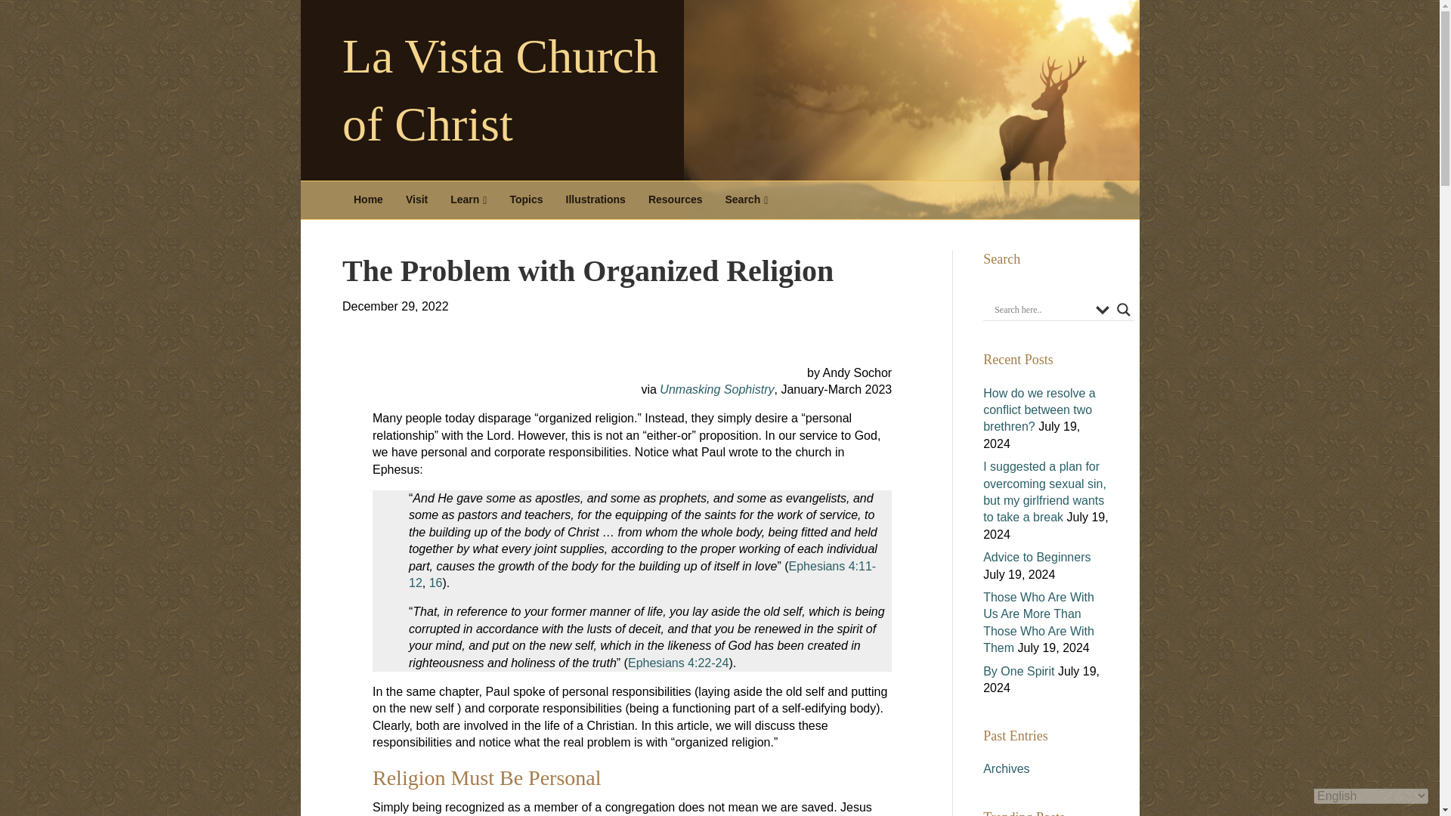  What do you see at coordinates (675, 199) in the screenshot?
I see `Resources` at bounding box center [675, 199].